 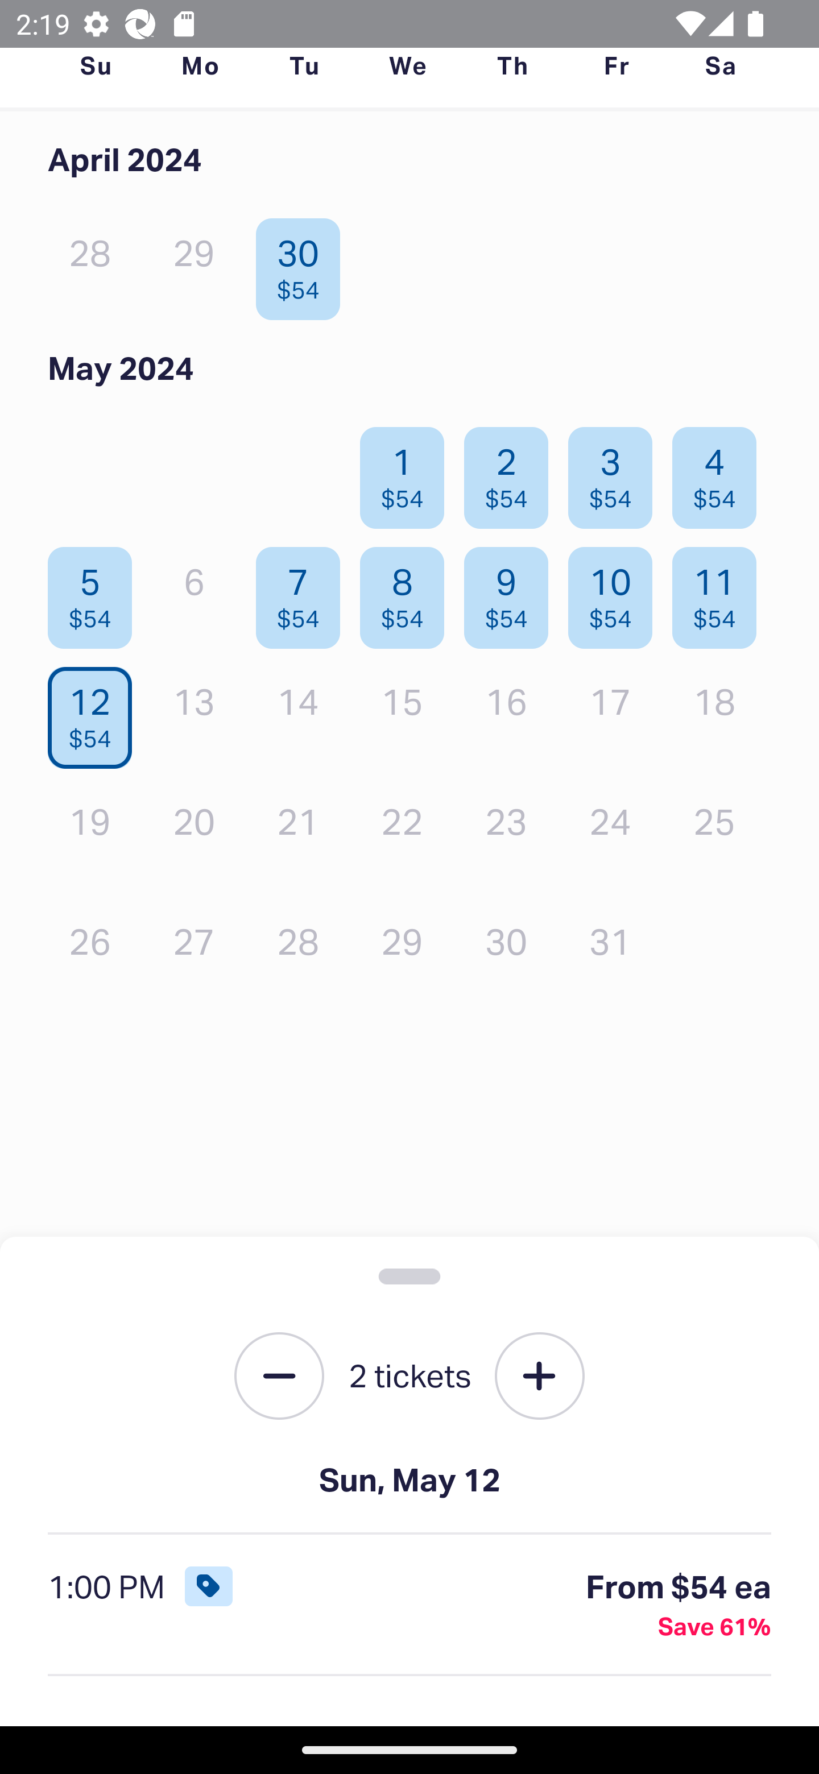 I want to click on 3 $54, so click(x=616, y=472).